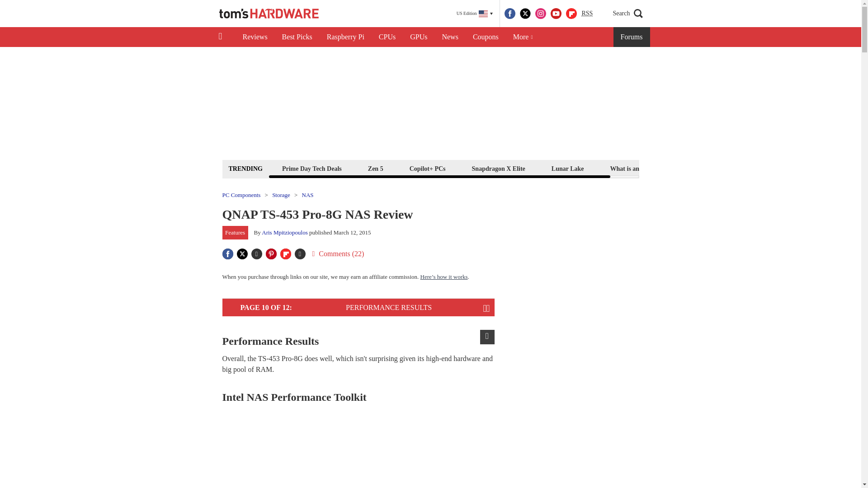  What do you see at coordinates (486, 37) in the screenshot?
I see `Coupons` at bounding box center [486, 37].